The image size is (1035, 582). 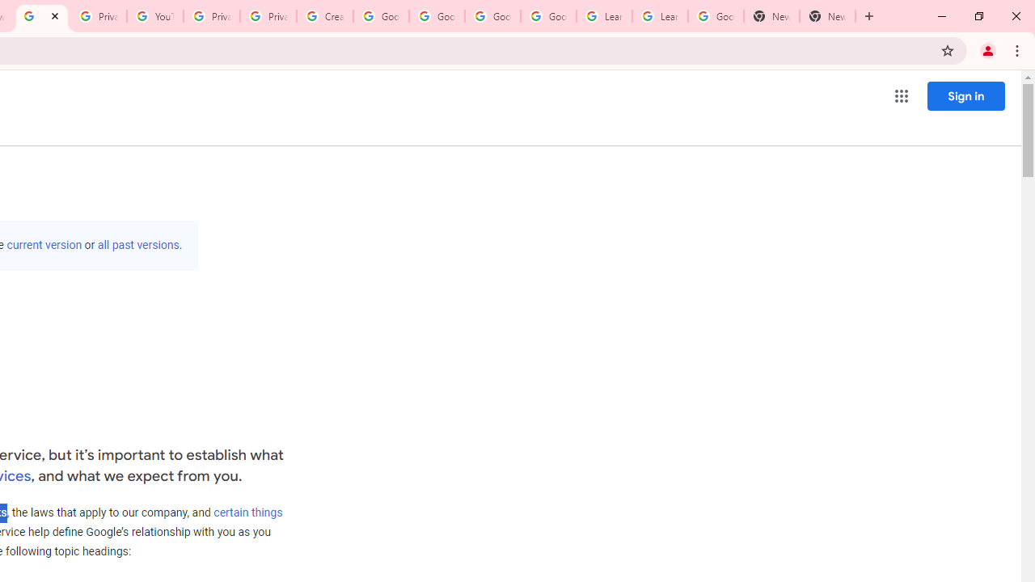 I want to click on current version, so click(x=44, y=245).